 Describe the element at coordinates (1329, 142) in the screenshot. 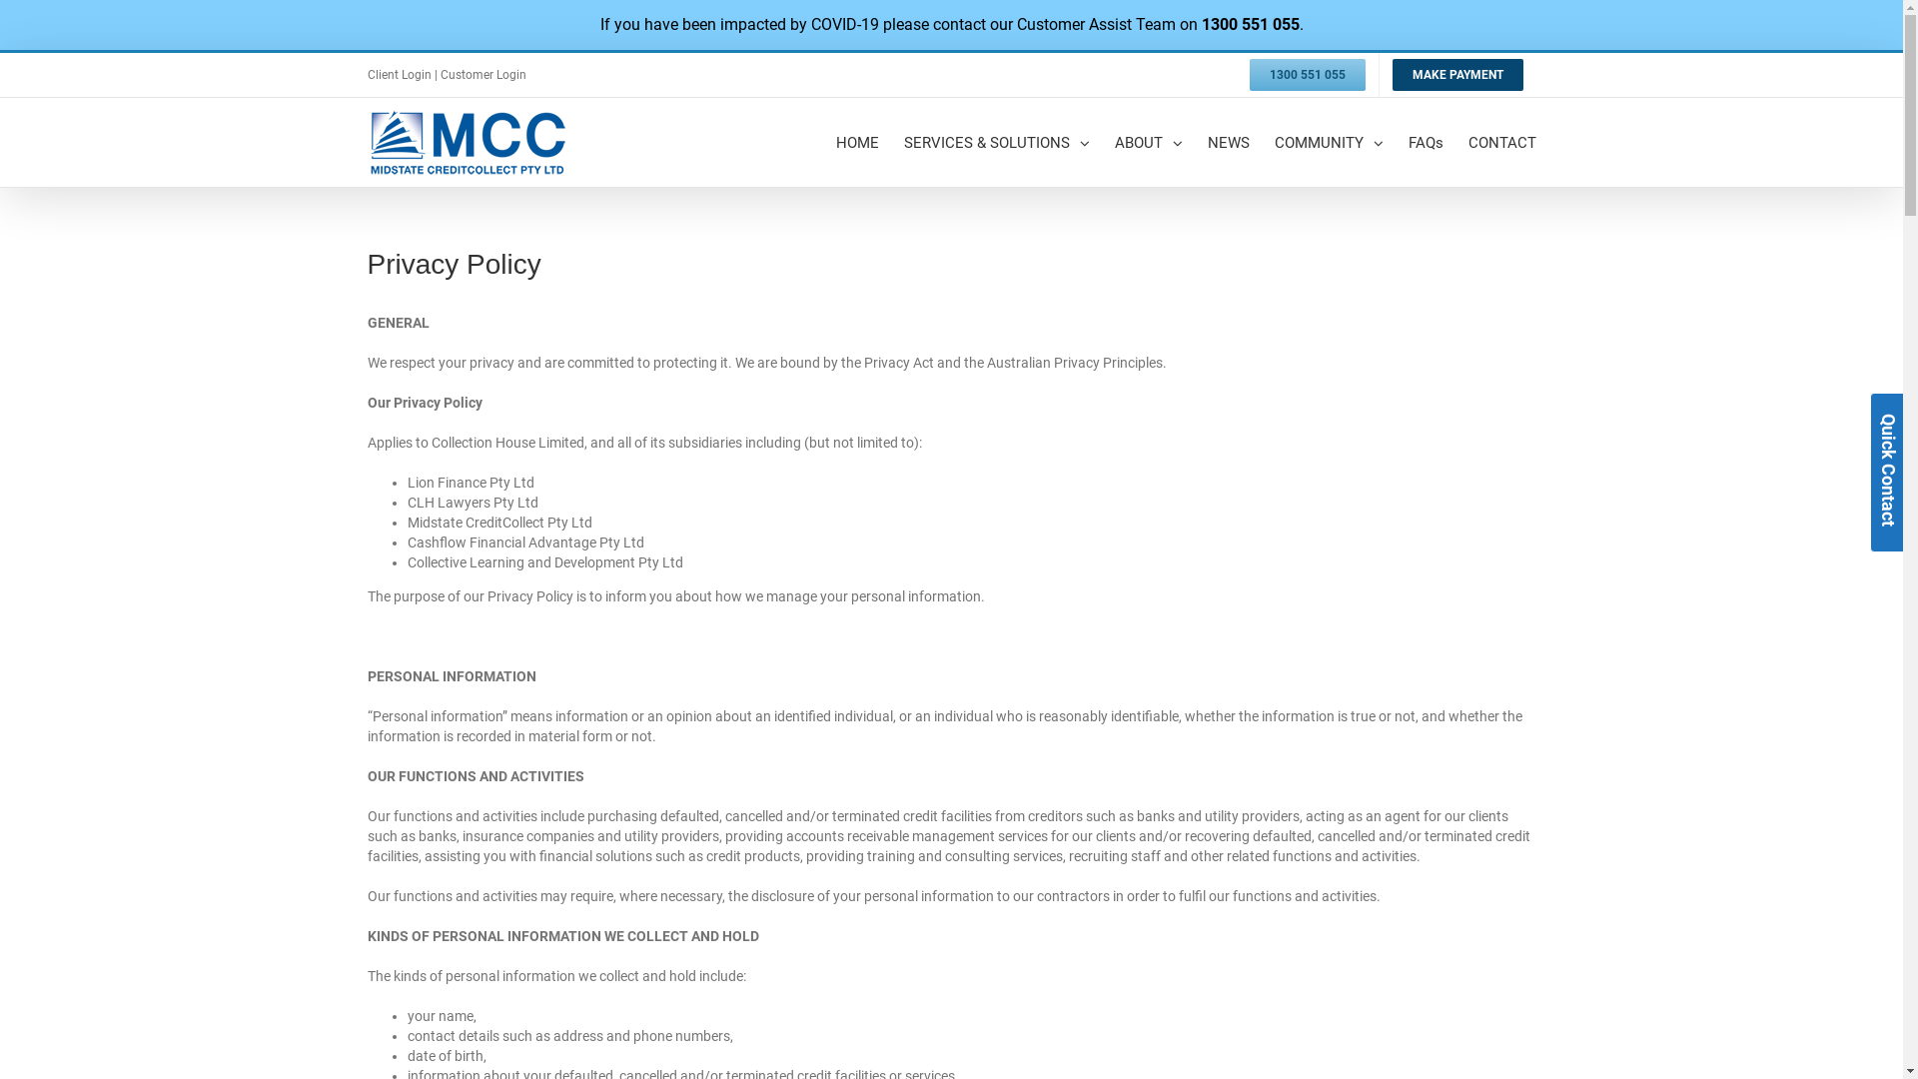

I see `COMMUNITY` at that location.